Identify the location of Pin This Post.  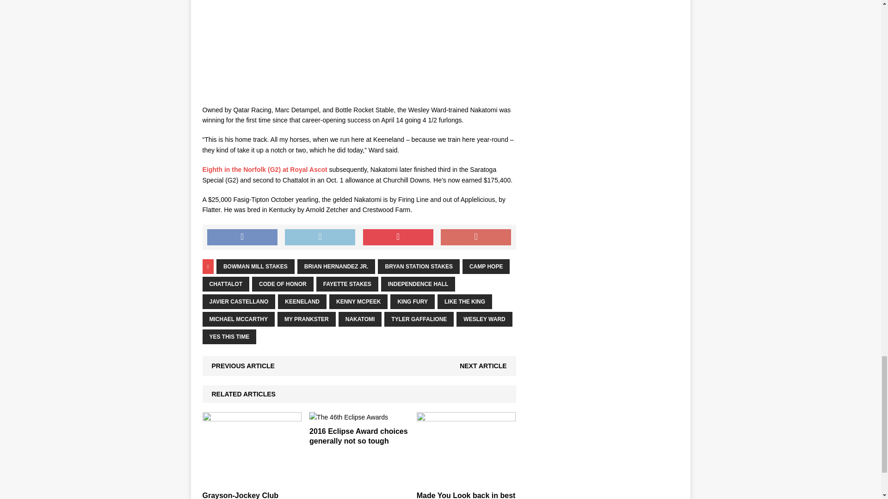
(398, 237).